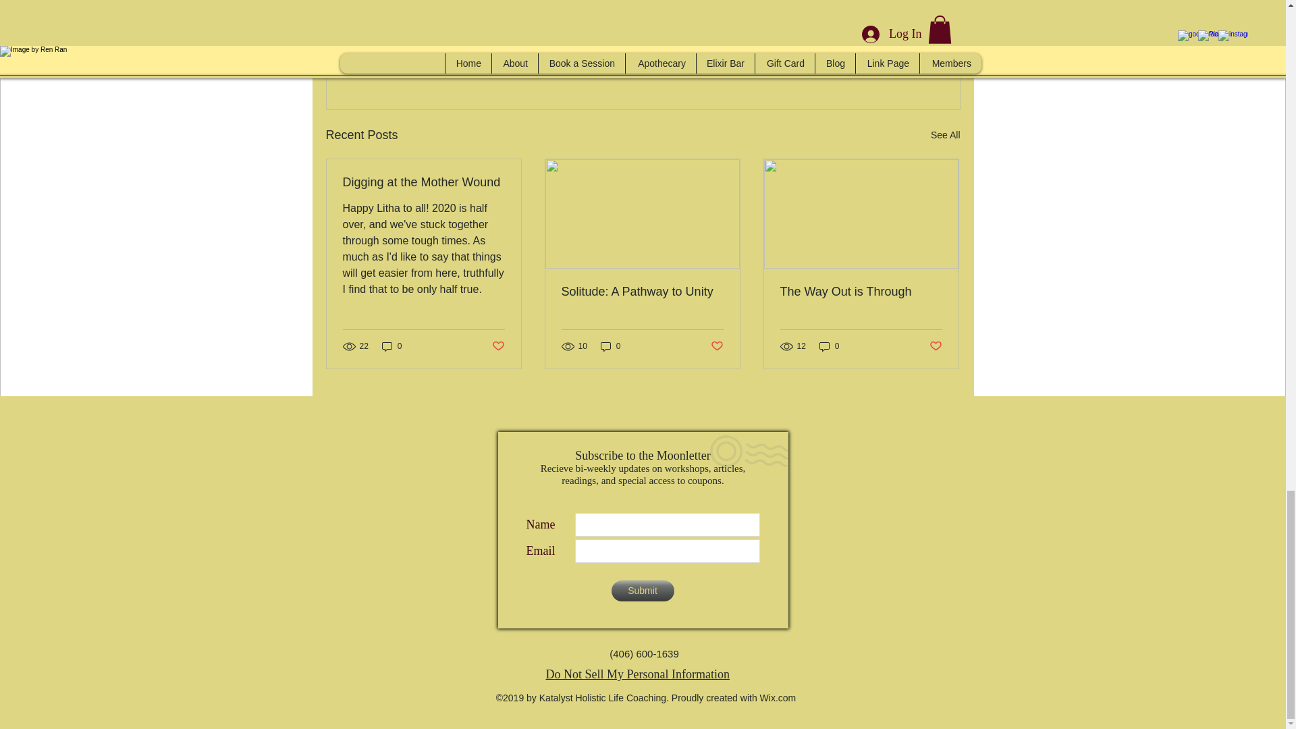  Describe the element at coordinates (610, 346) in the screenshot. I see `0` at that location.